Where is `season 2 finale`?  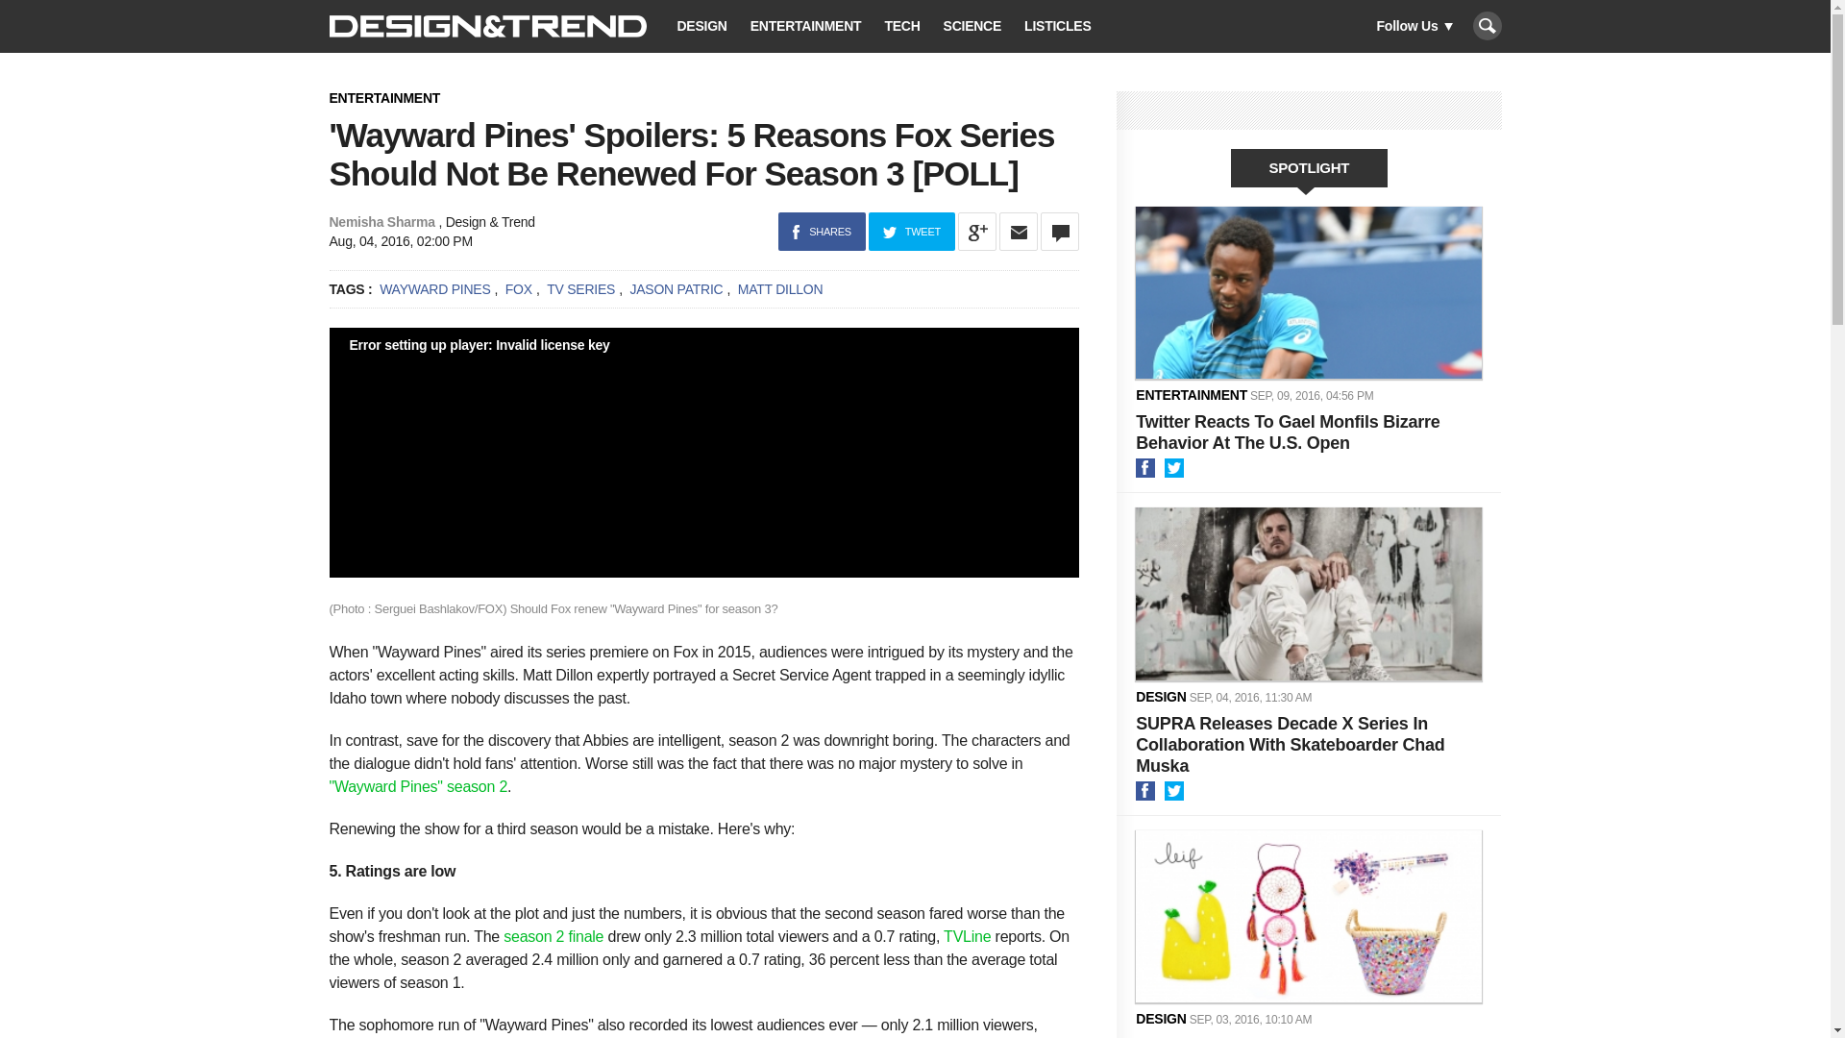 season 2 finale is located at coordinates (553, 936).